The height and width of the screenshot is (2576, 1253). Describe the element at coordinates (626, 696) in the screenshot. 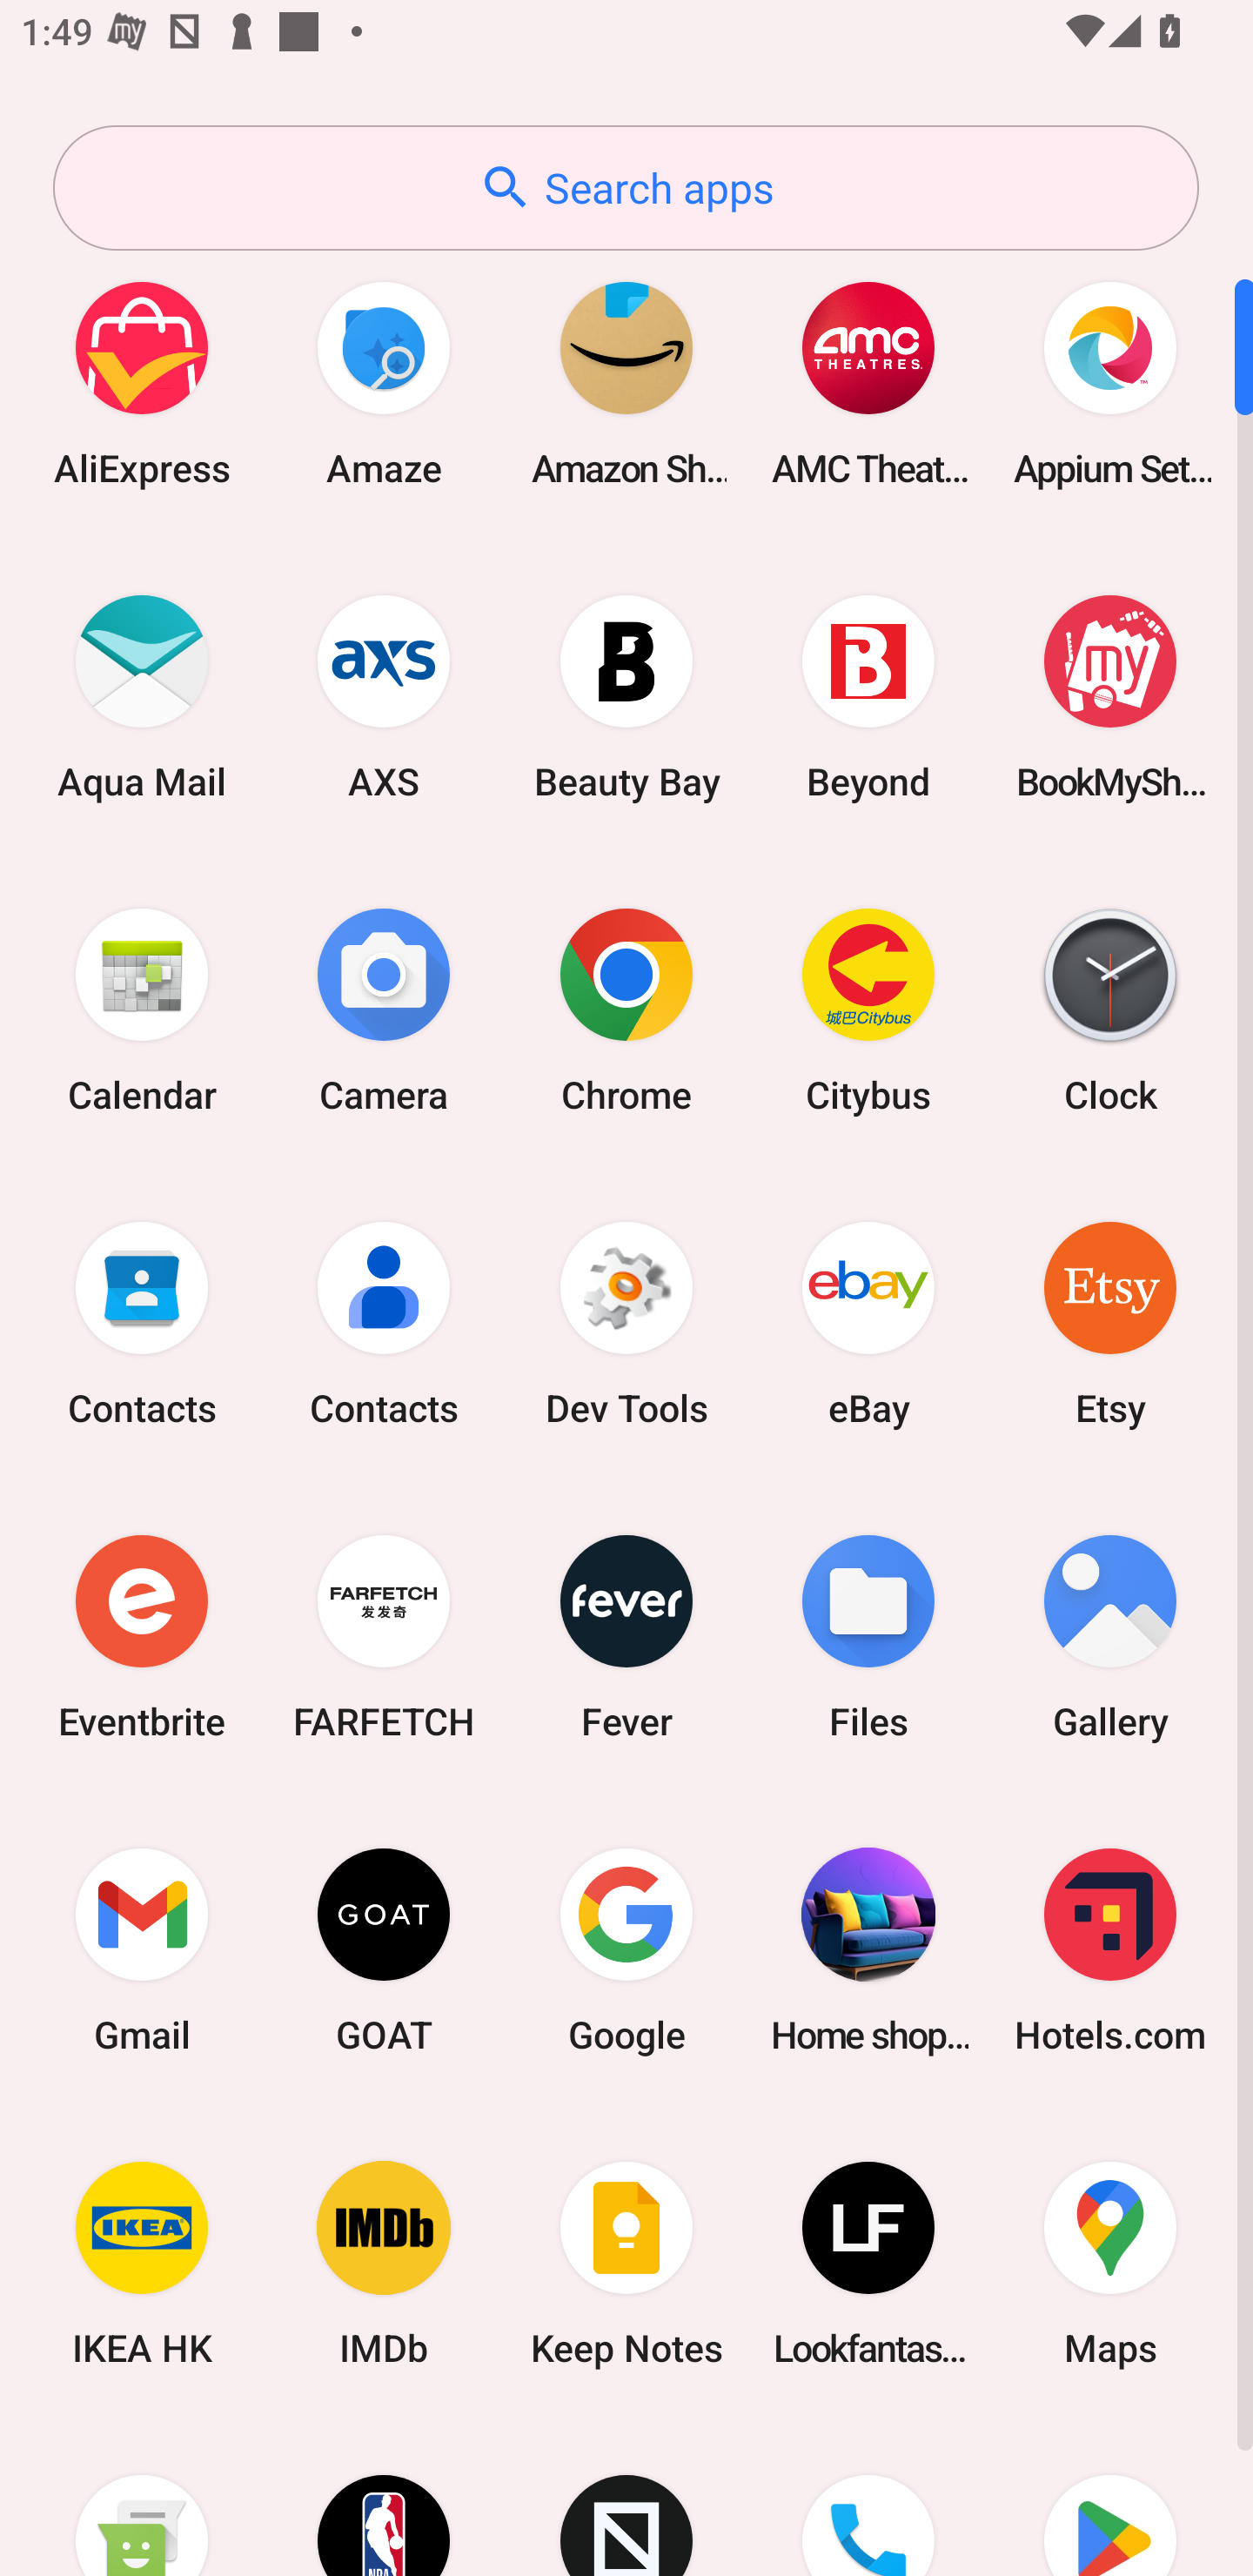

I see `Beauty Bay` at that location.